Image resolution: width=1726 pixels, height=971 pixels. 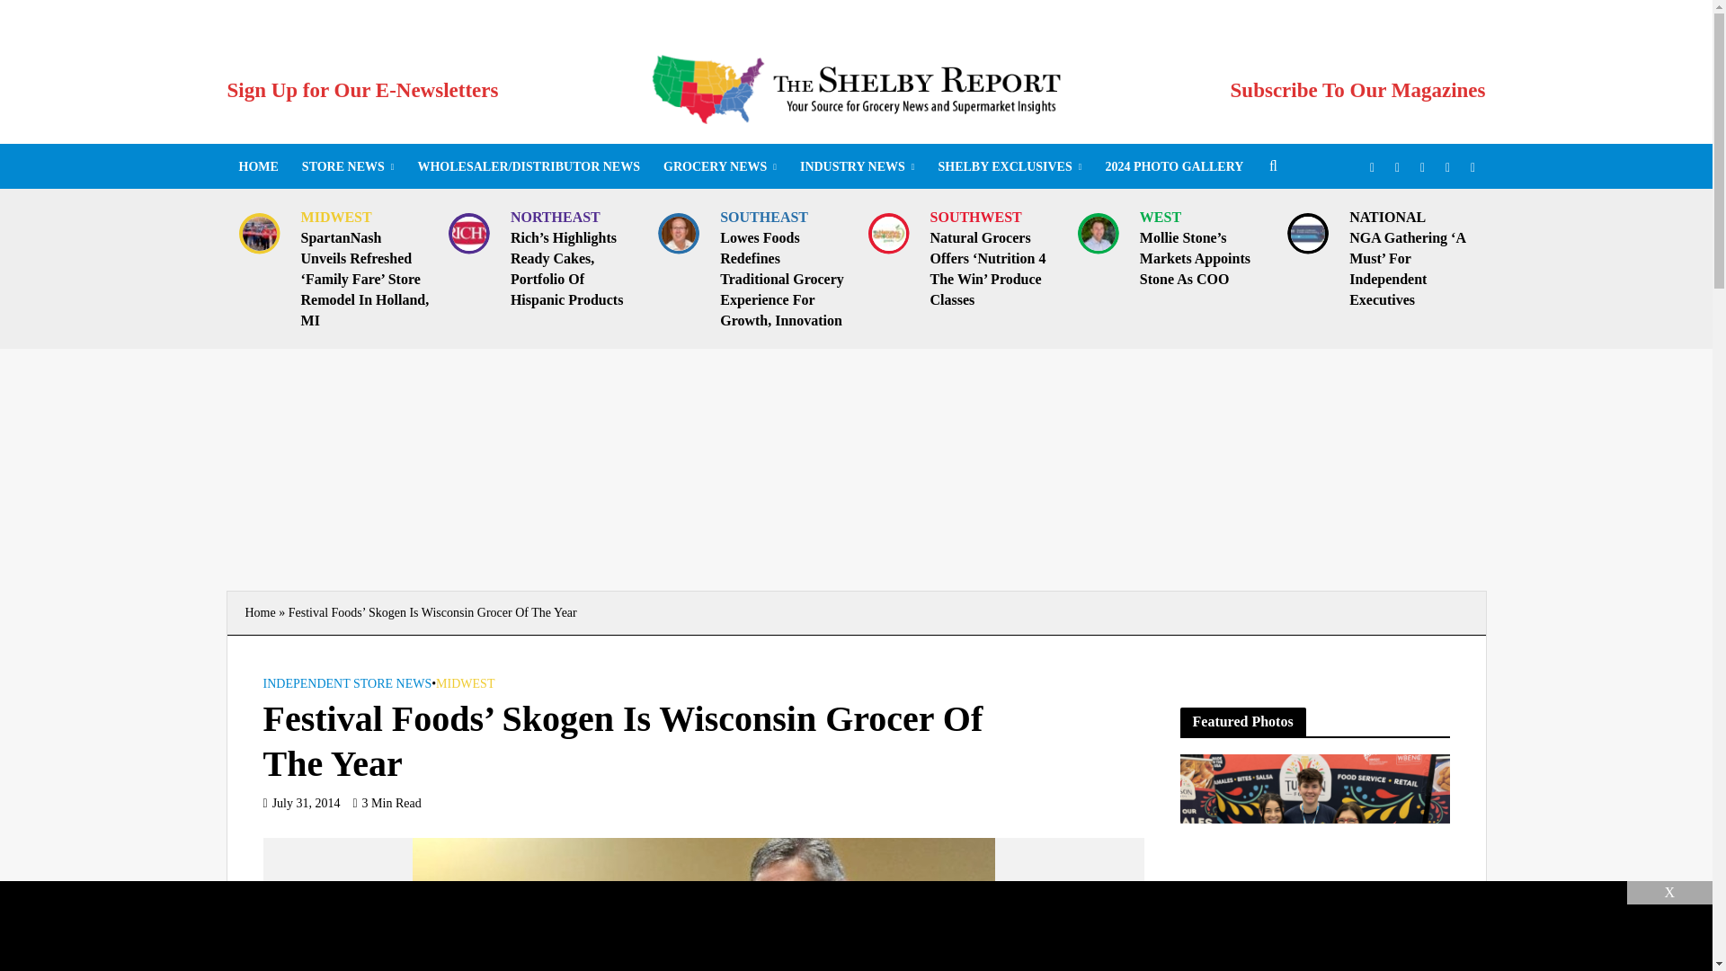 I want to click on GROCERY NEWS, so click(x=720, y=166).